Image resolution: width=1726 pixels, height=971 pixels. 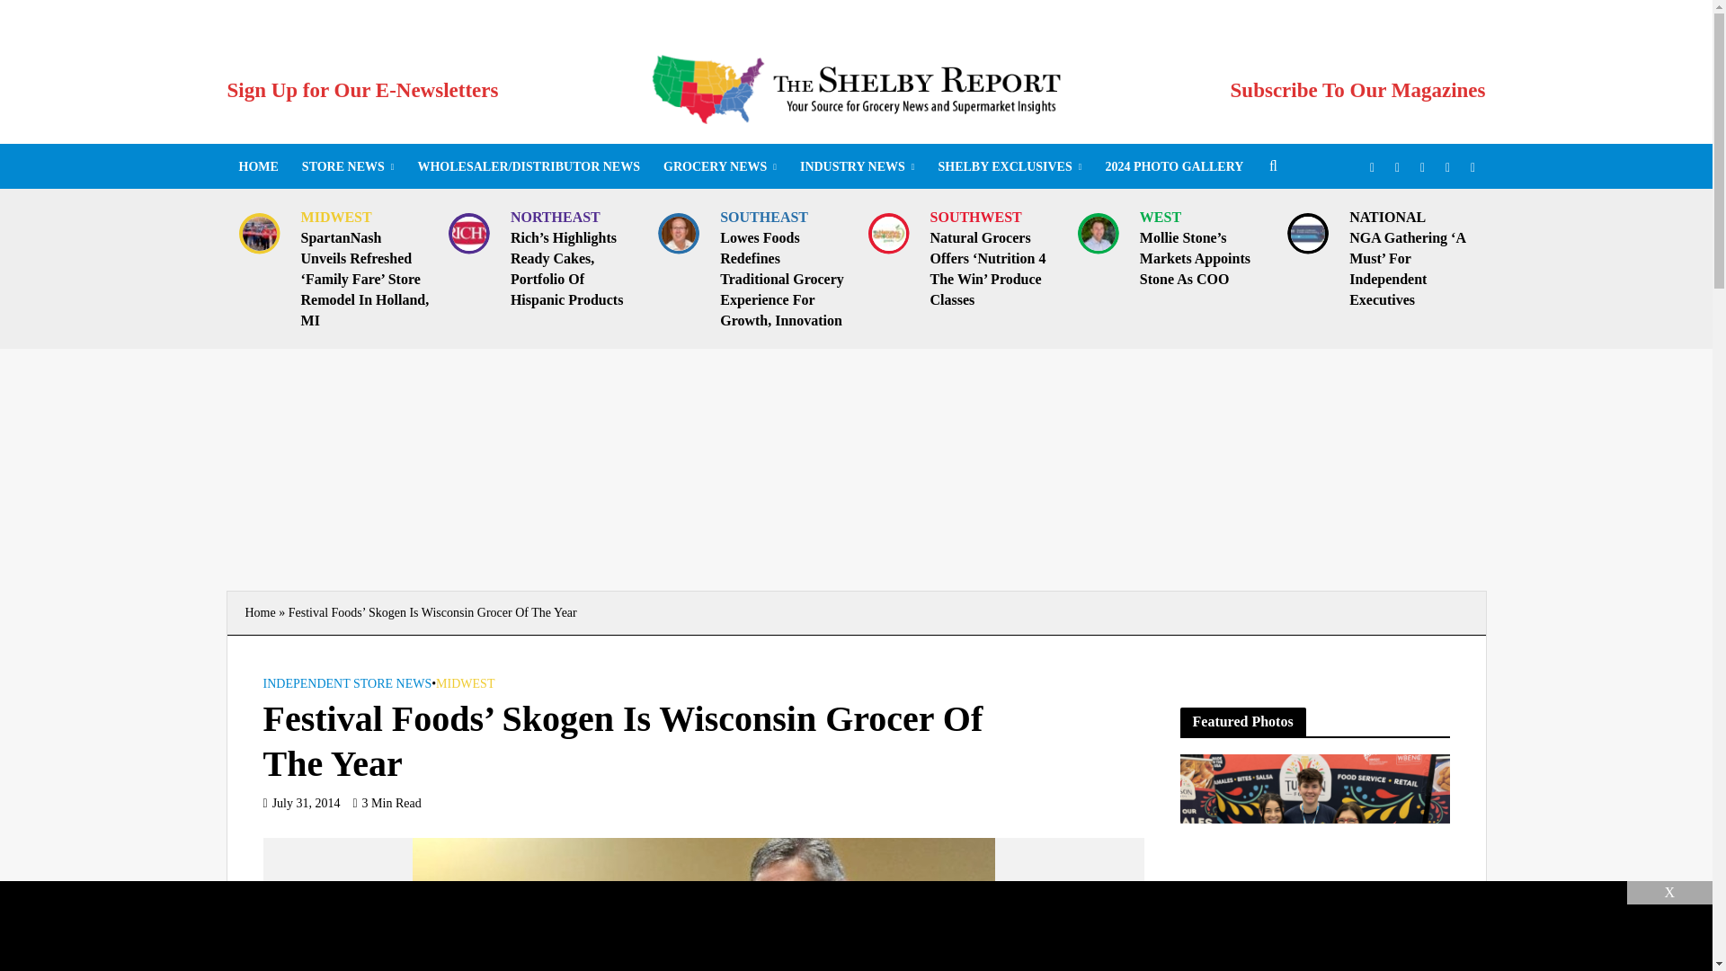 I want to click on GROCERY NEWS, so click(x=720, y=166).